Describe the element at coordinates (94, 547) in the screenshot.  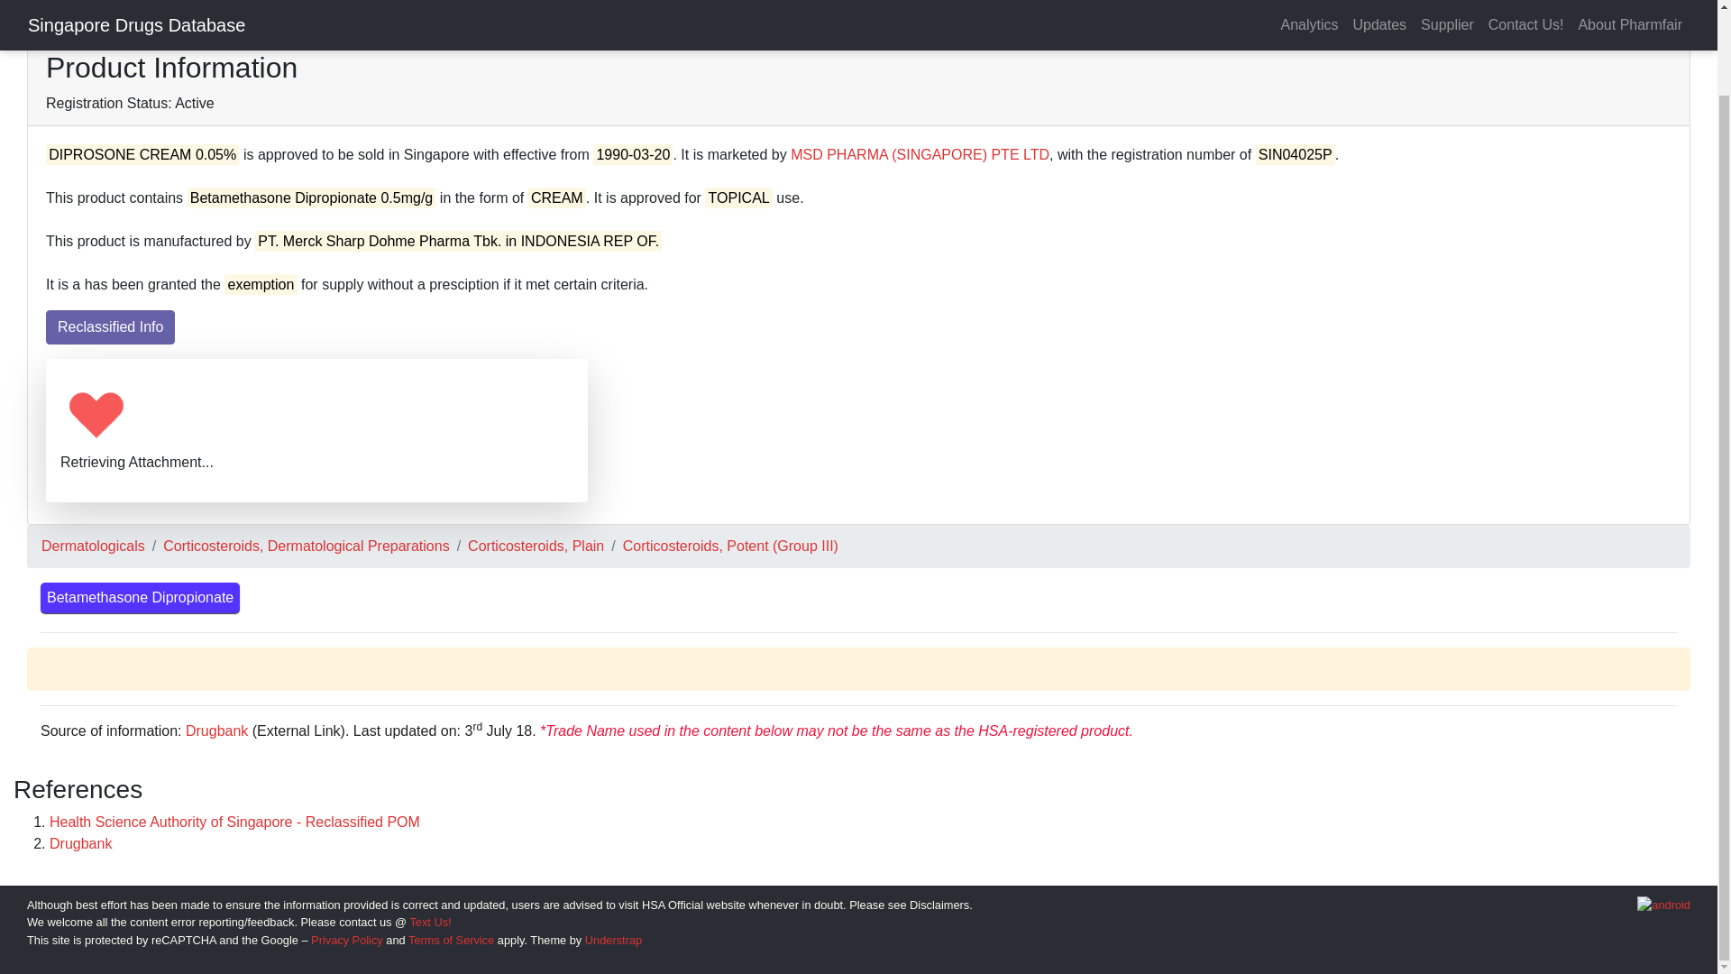
I see `Dermatologicals` at that location.